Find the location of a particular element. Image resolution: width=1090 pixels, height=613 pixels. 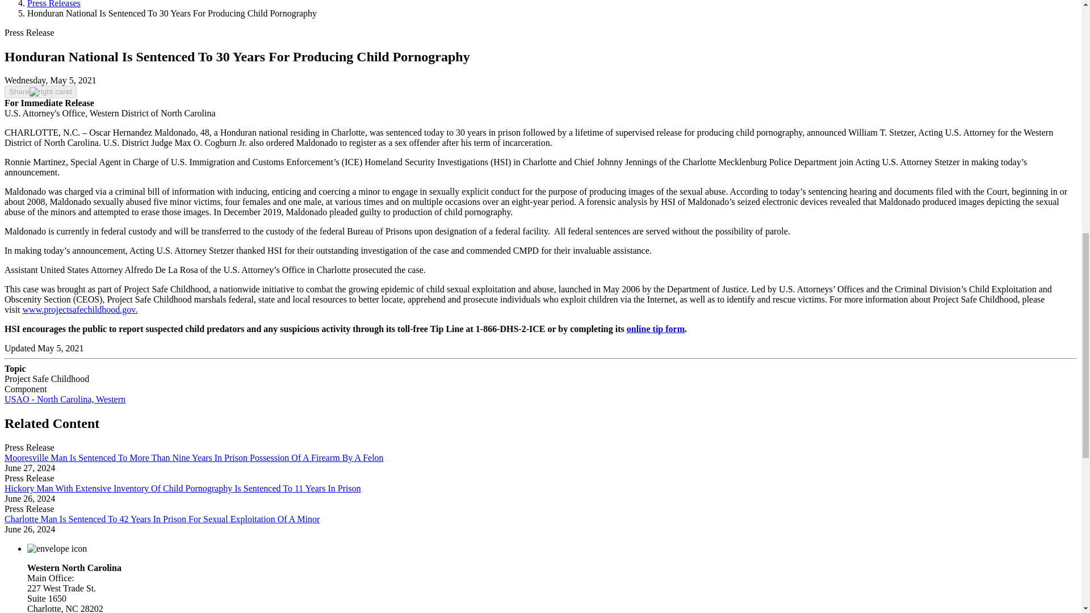

Share is located at coordinates (40, 92).